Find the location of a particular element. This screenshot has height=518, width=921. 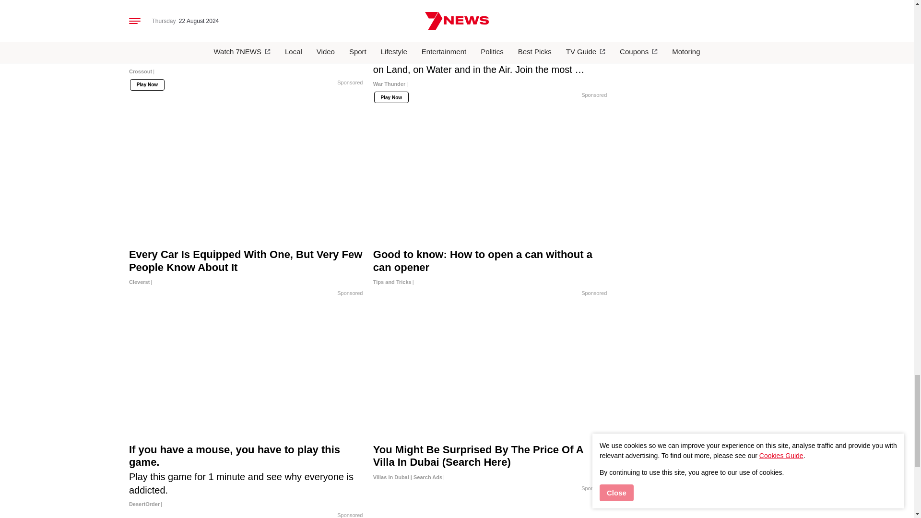

Shooter Action MMO is located at coordinates (246, 54).